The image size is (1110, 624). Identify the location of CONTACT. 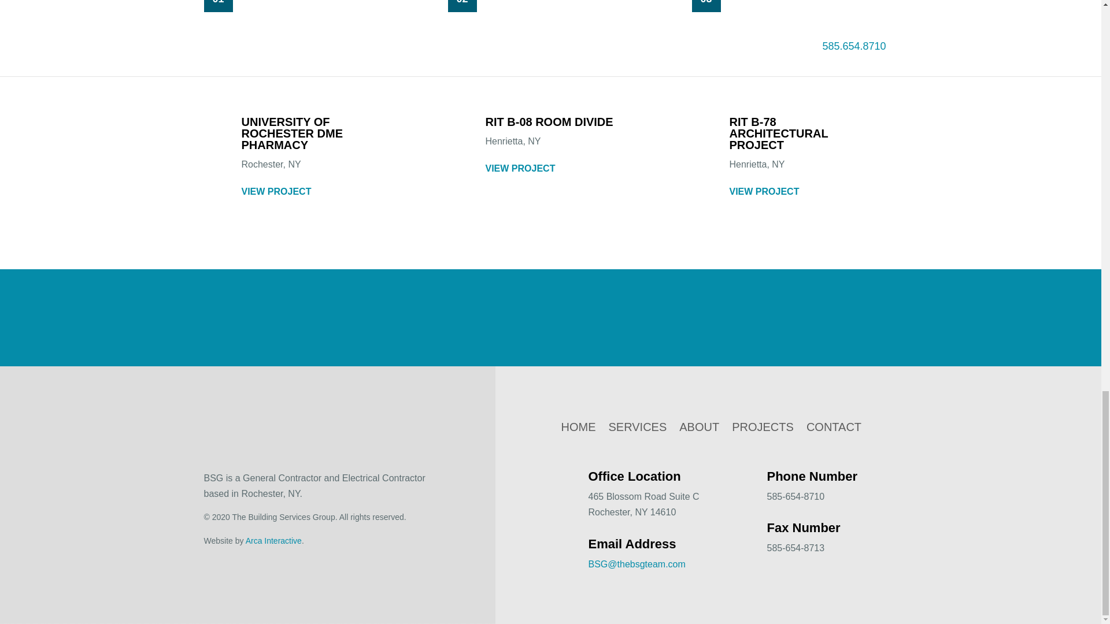
(834, 429).